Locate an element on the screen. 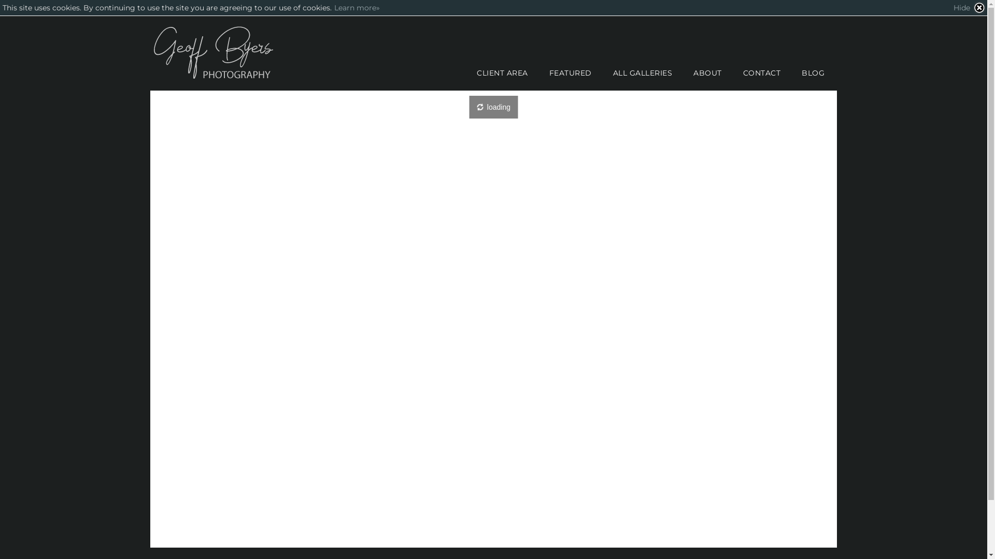  FEATURED is located at coordinates (570, 73).